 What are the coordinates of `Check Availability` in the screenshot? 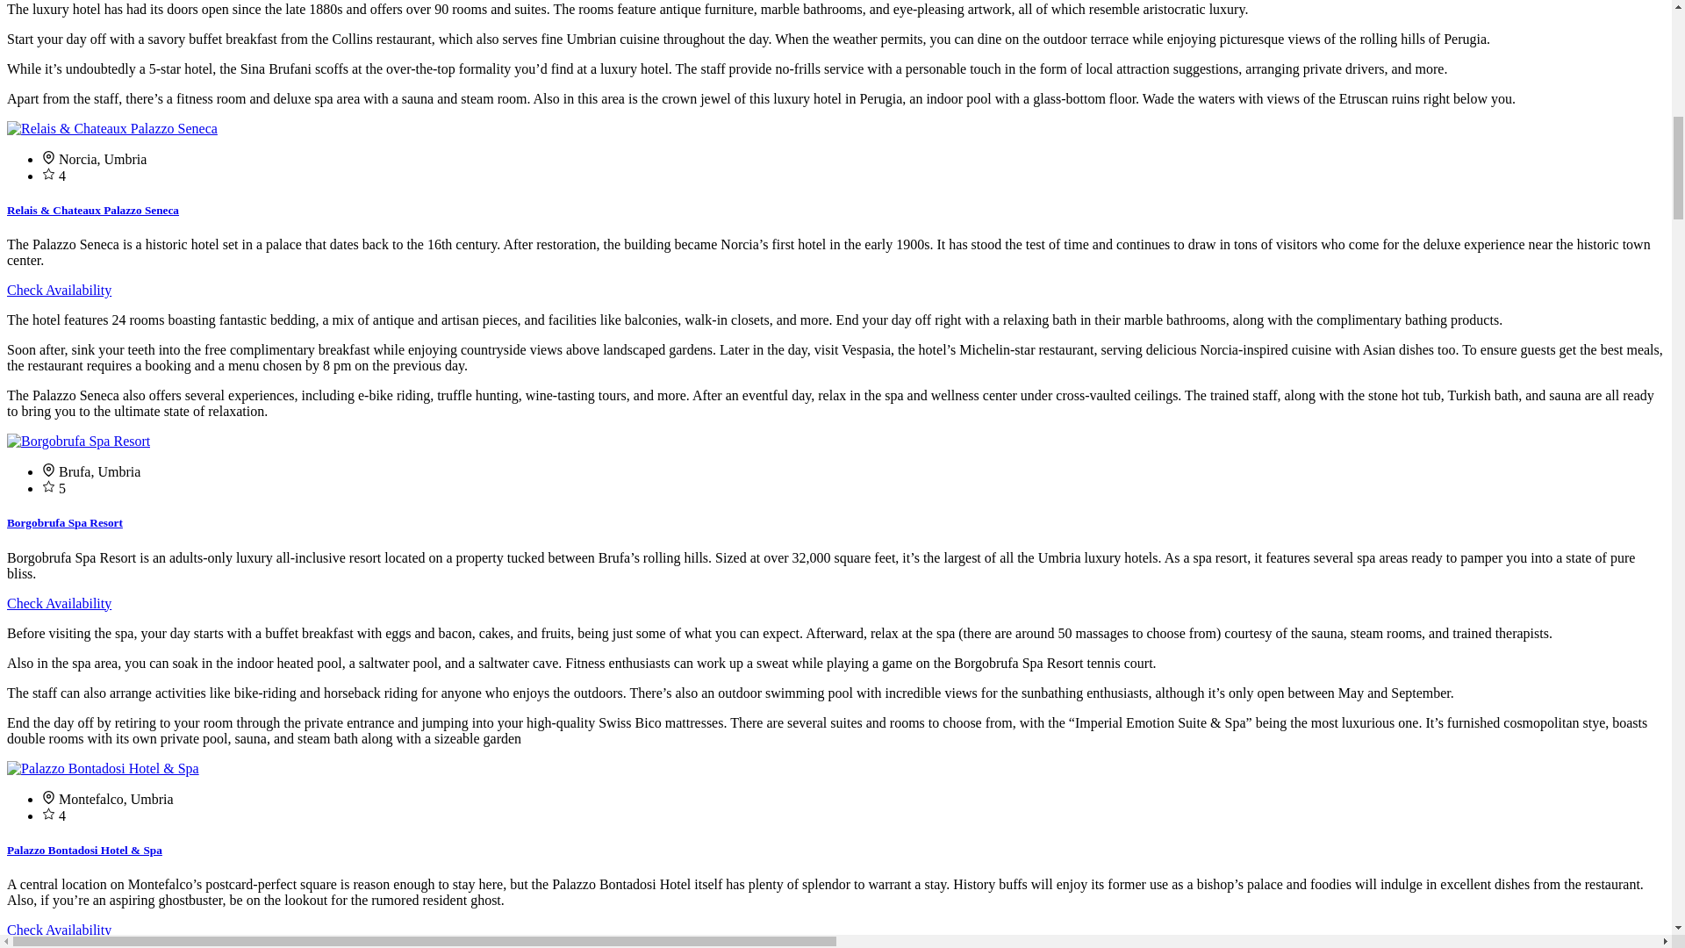 It's located at (58, 930).